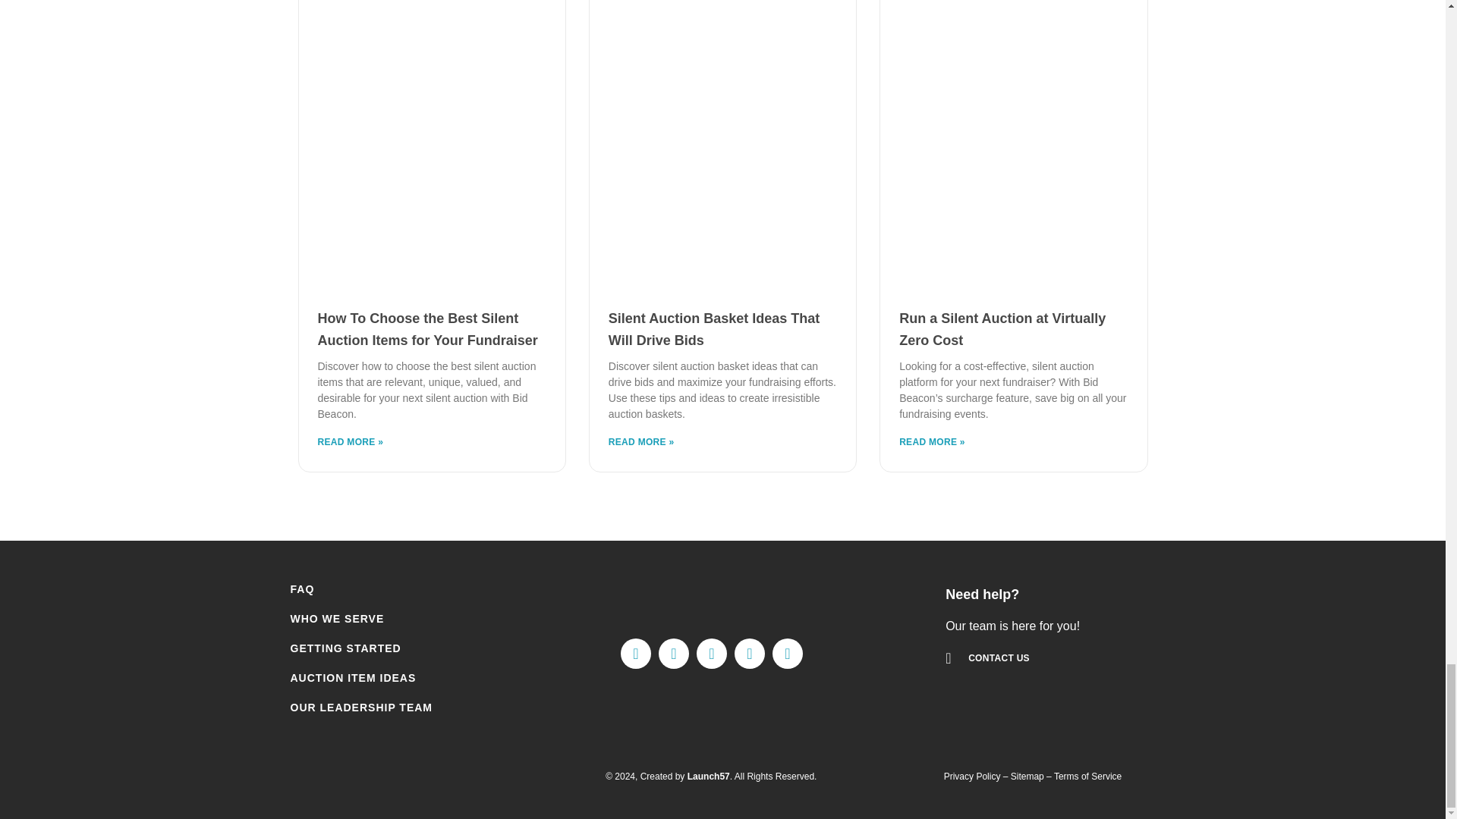 Image resolution: width=1457 pixels, height=819 pixels. Describe the element at coordinates (1002, 329) in the screenshot. I see `Run a Silent Auction at Virtually Zero Cost` at that location.